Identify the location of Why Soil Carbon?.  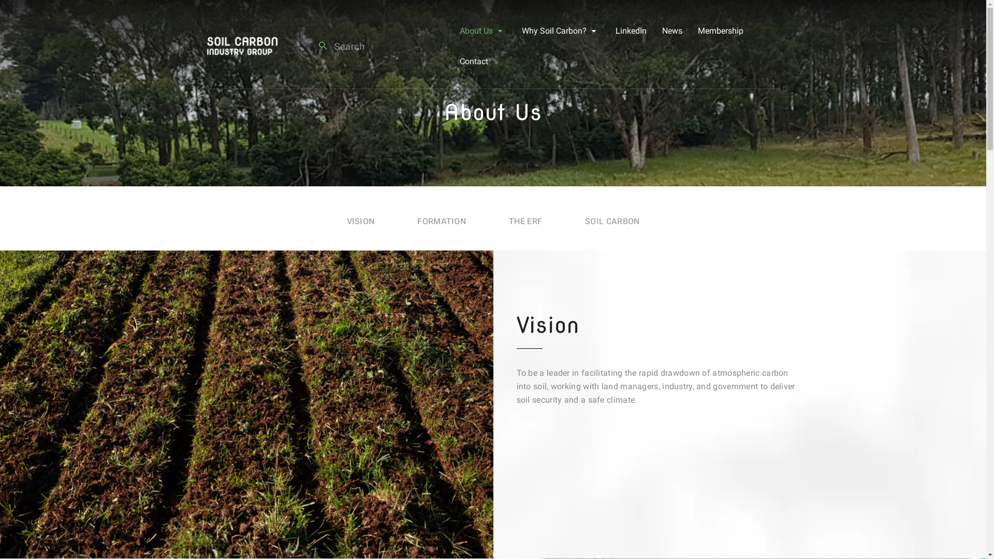
(554, 31).